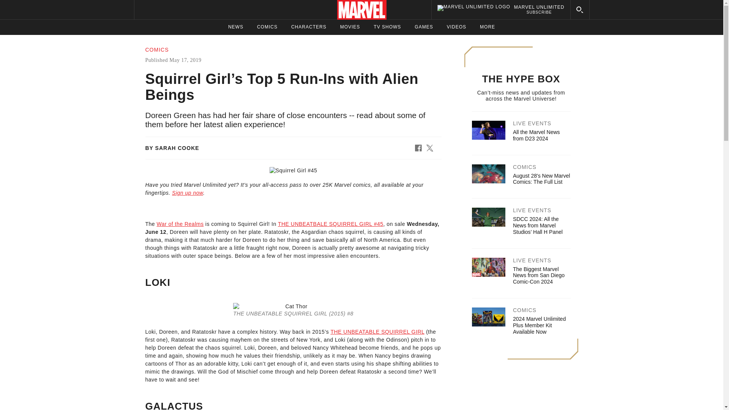  What do you see at coordinates (309, 27) in the screenshot?
I see `War of the Realms` at bounding box center [309, 27].